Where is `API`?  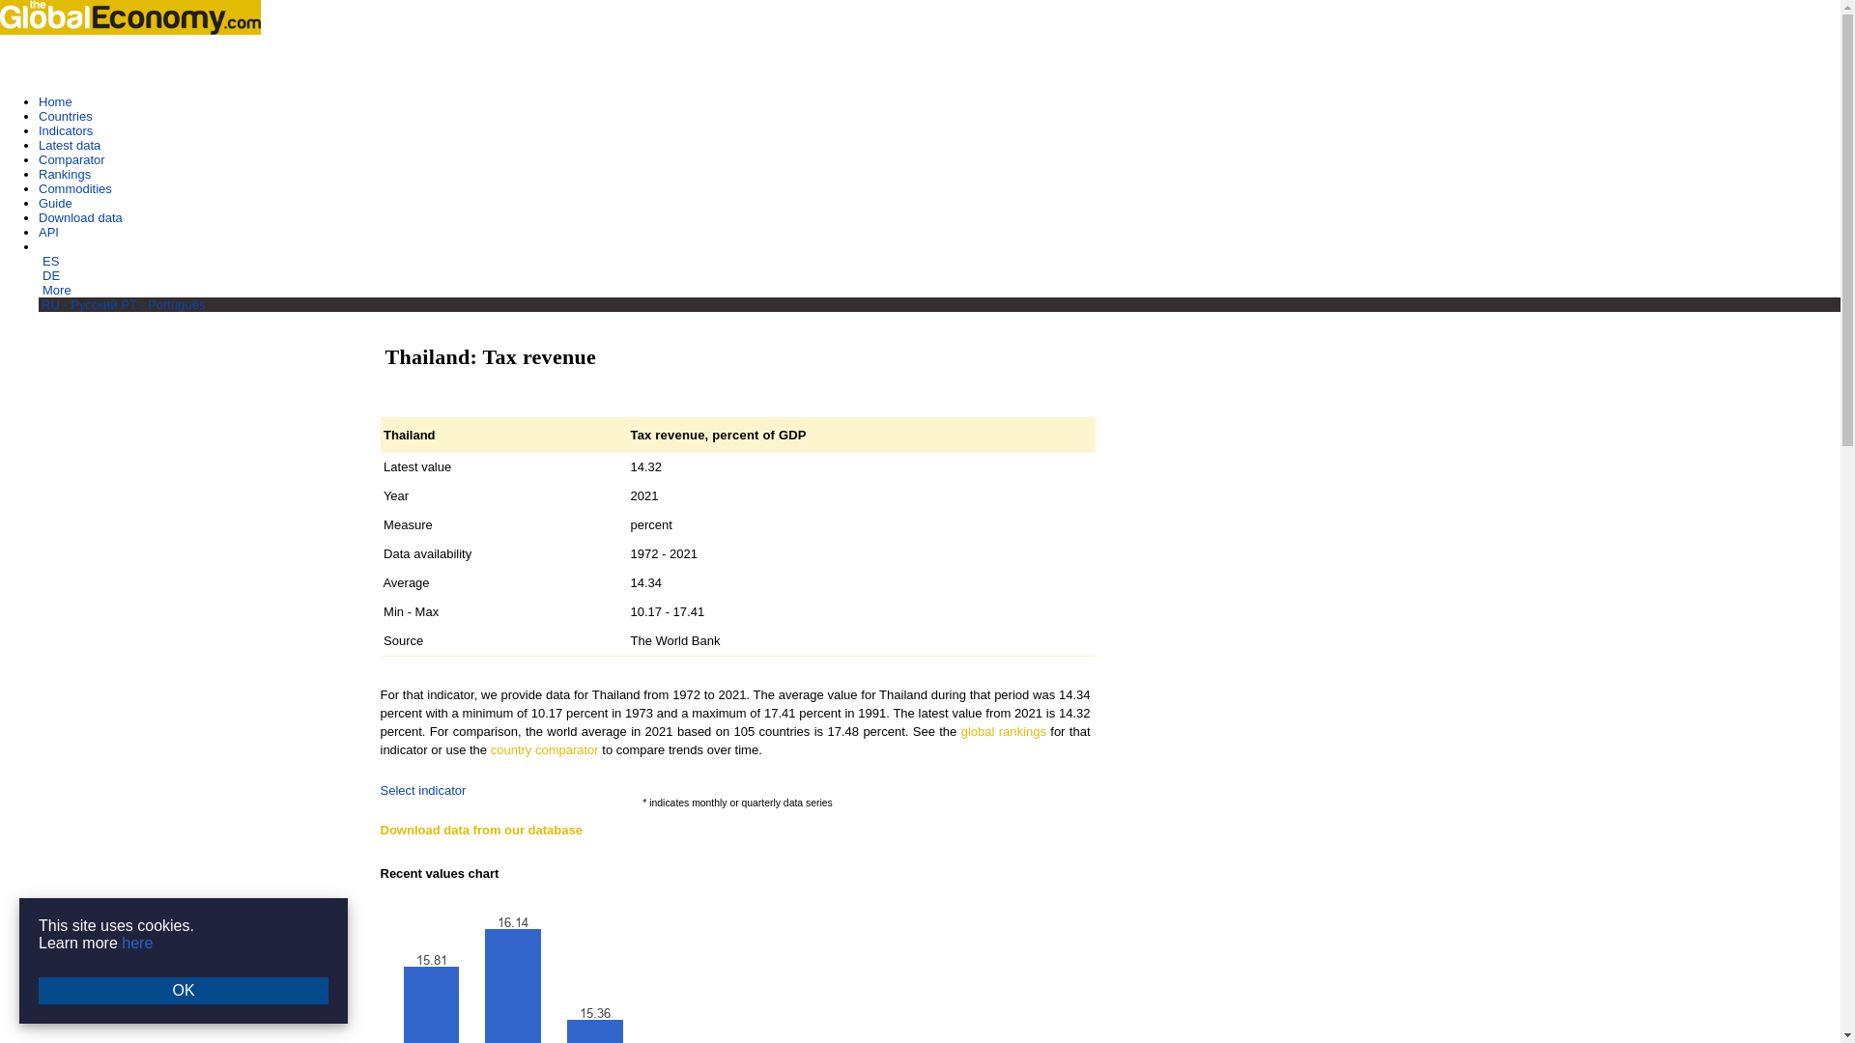 API is located at coordinates (48, 232).